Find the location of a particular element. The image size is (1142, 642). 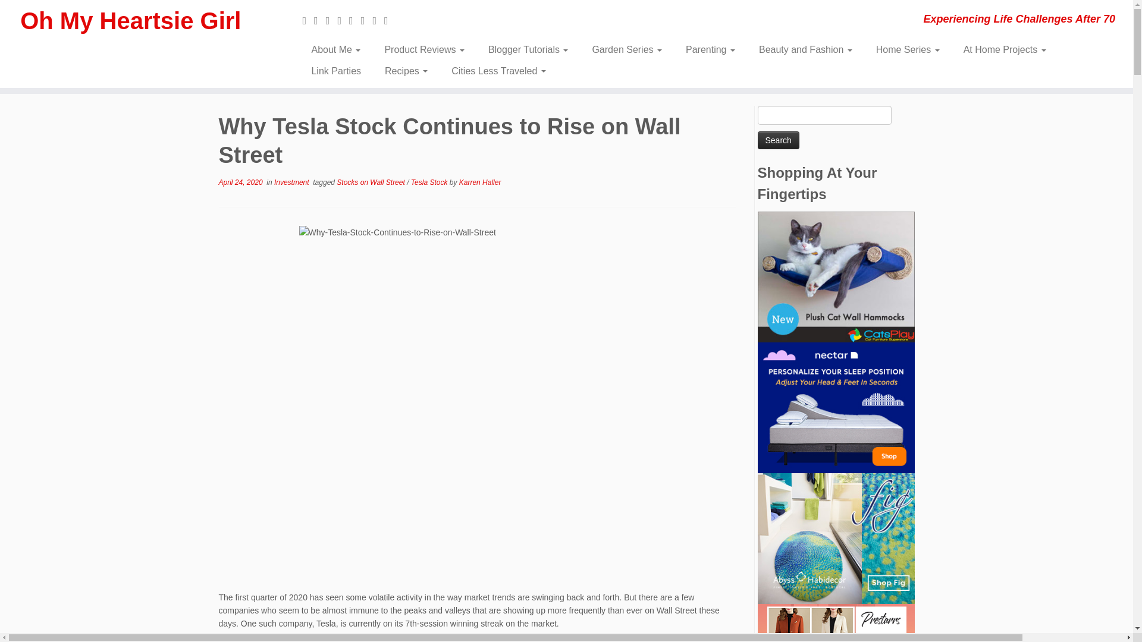

Subscribe to my rss feed is located at coordinates (308, 20).